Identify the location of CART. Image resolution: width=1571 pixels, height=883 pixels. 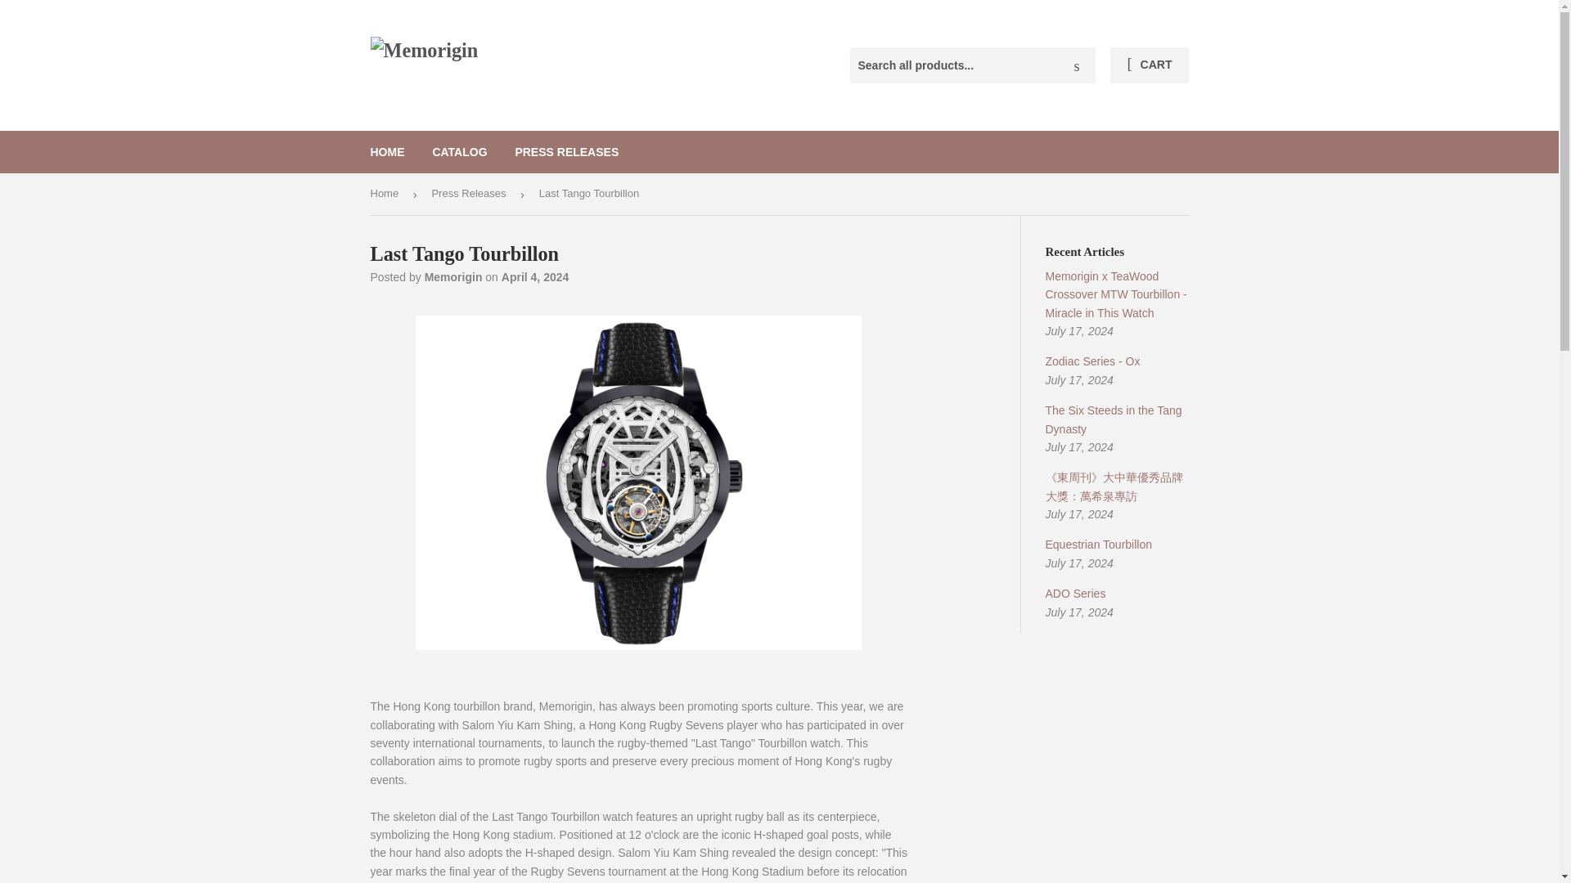
(1149, 65).